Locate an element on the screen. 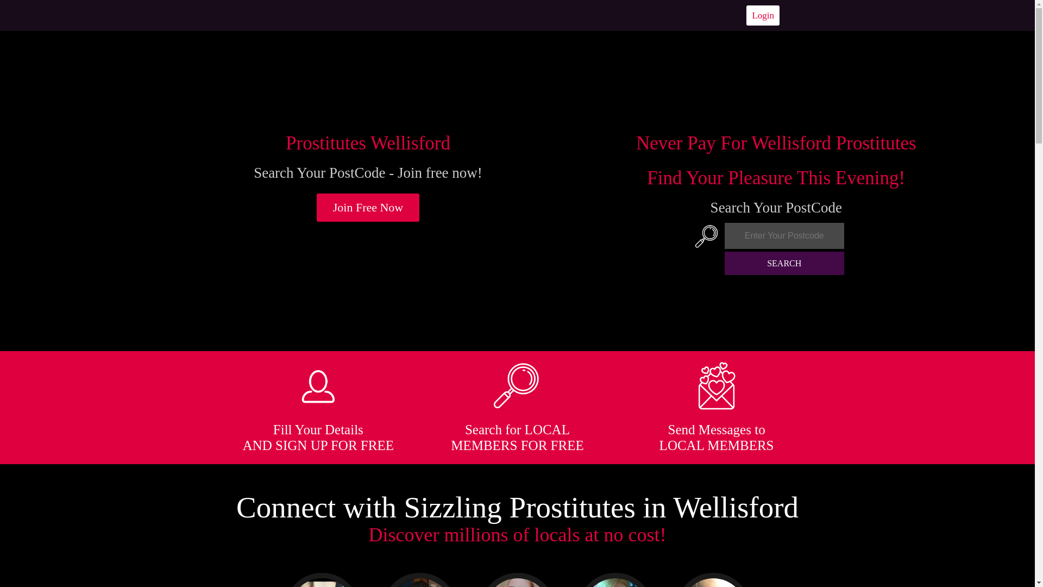  SEARCH is located at coordinates (784, 263).